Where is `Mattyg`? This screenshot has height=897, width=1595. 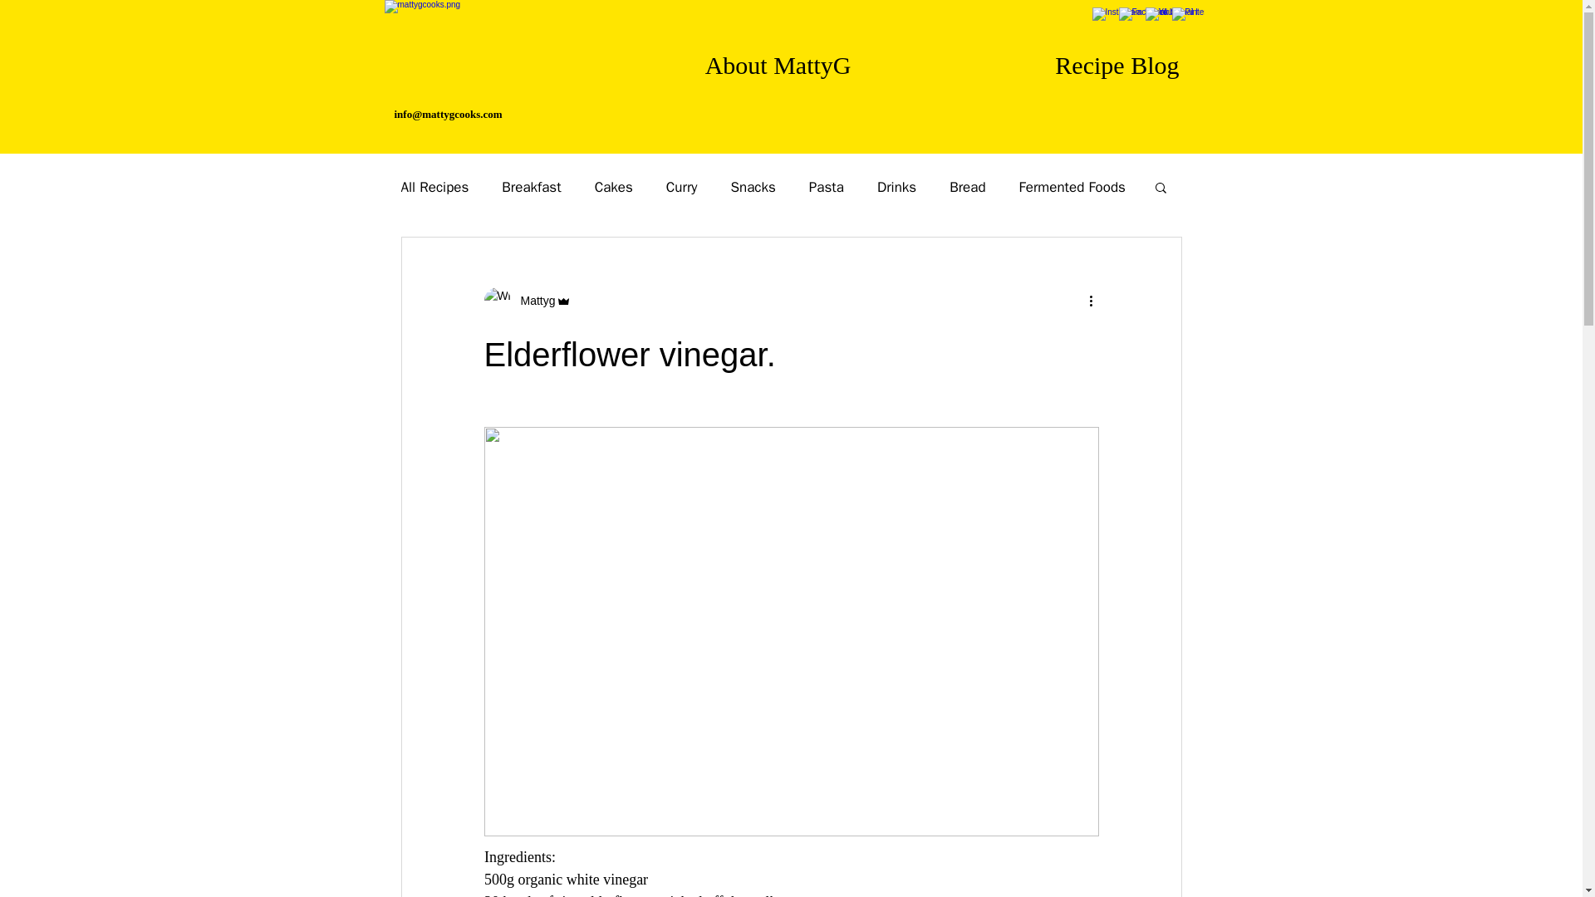 Mattyg is located at coordinates (532, 301).